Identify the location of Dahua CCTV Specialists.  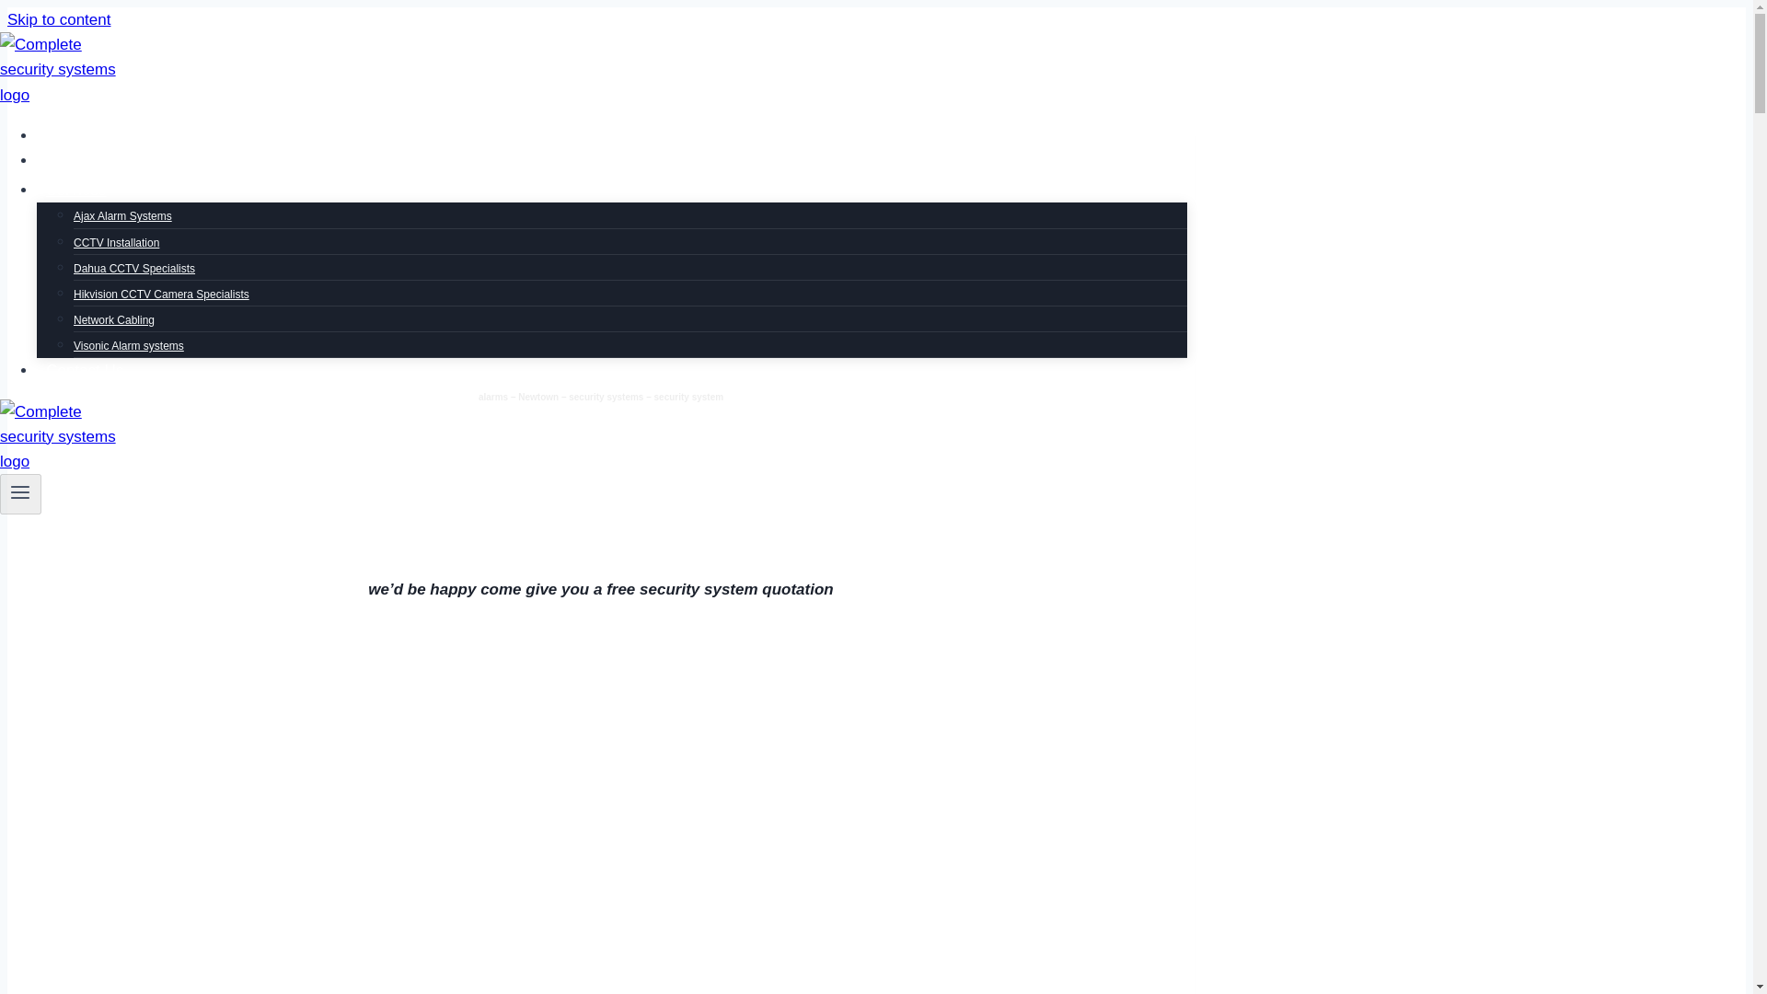
(134, 269).